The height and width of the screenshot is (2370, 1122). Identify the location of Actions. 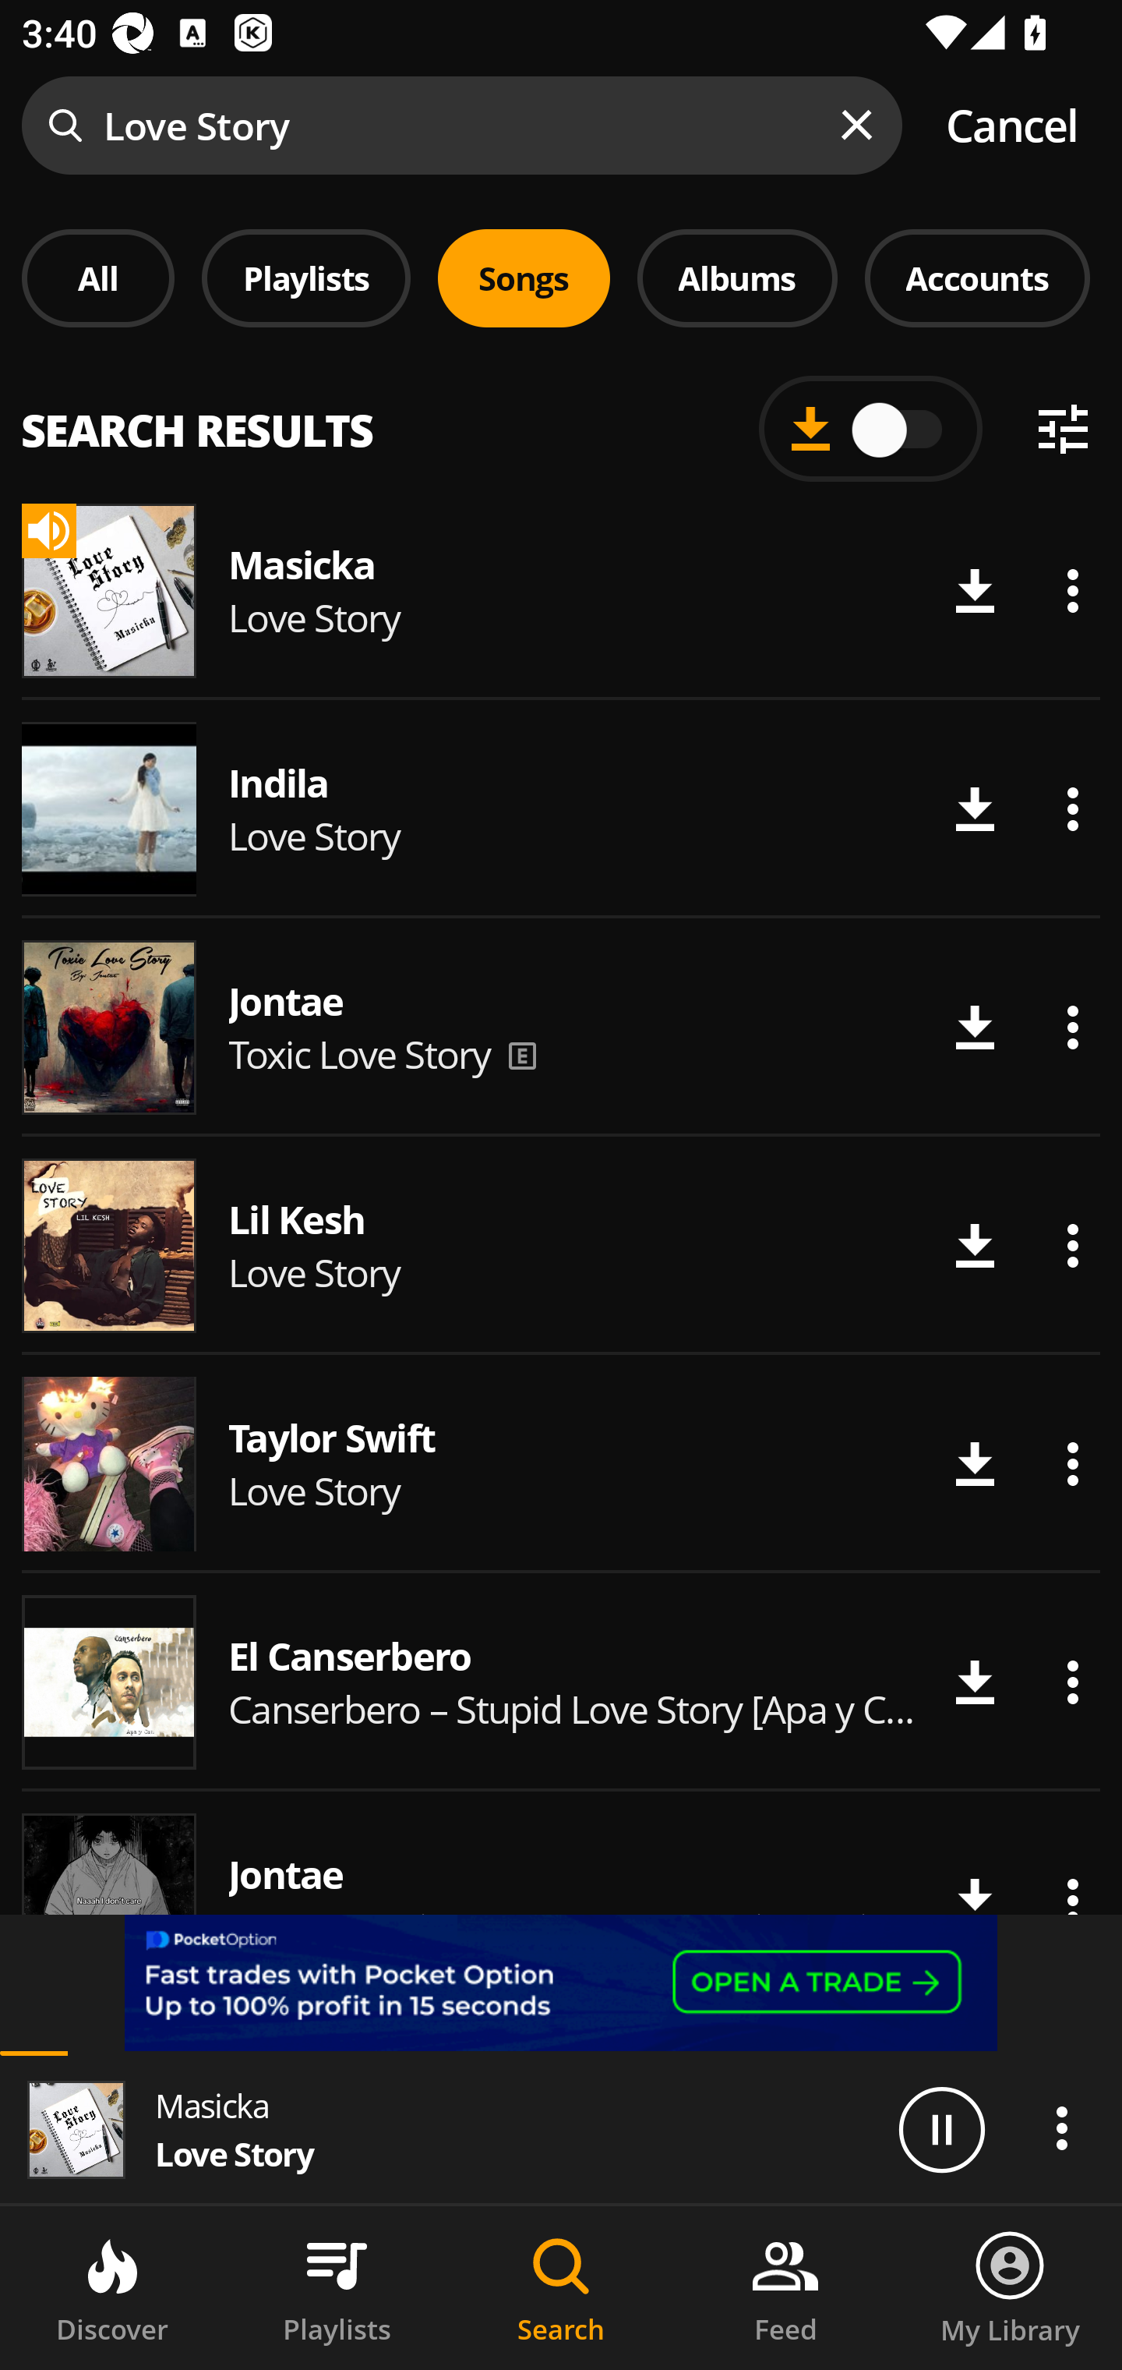
(1072, 1463).